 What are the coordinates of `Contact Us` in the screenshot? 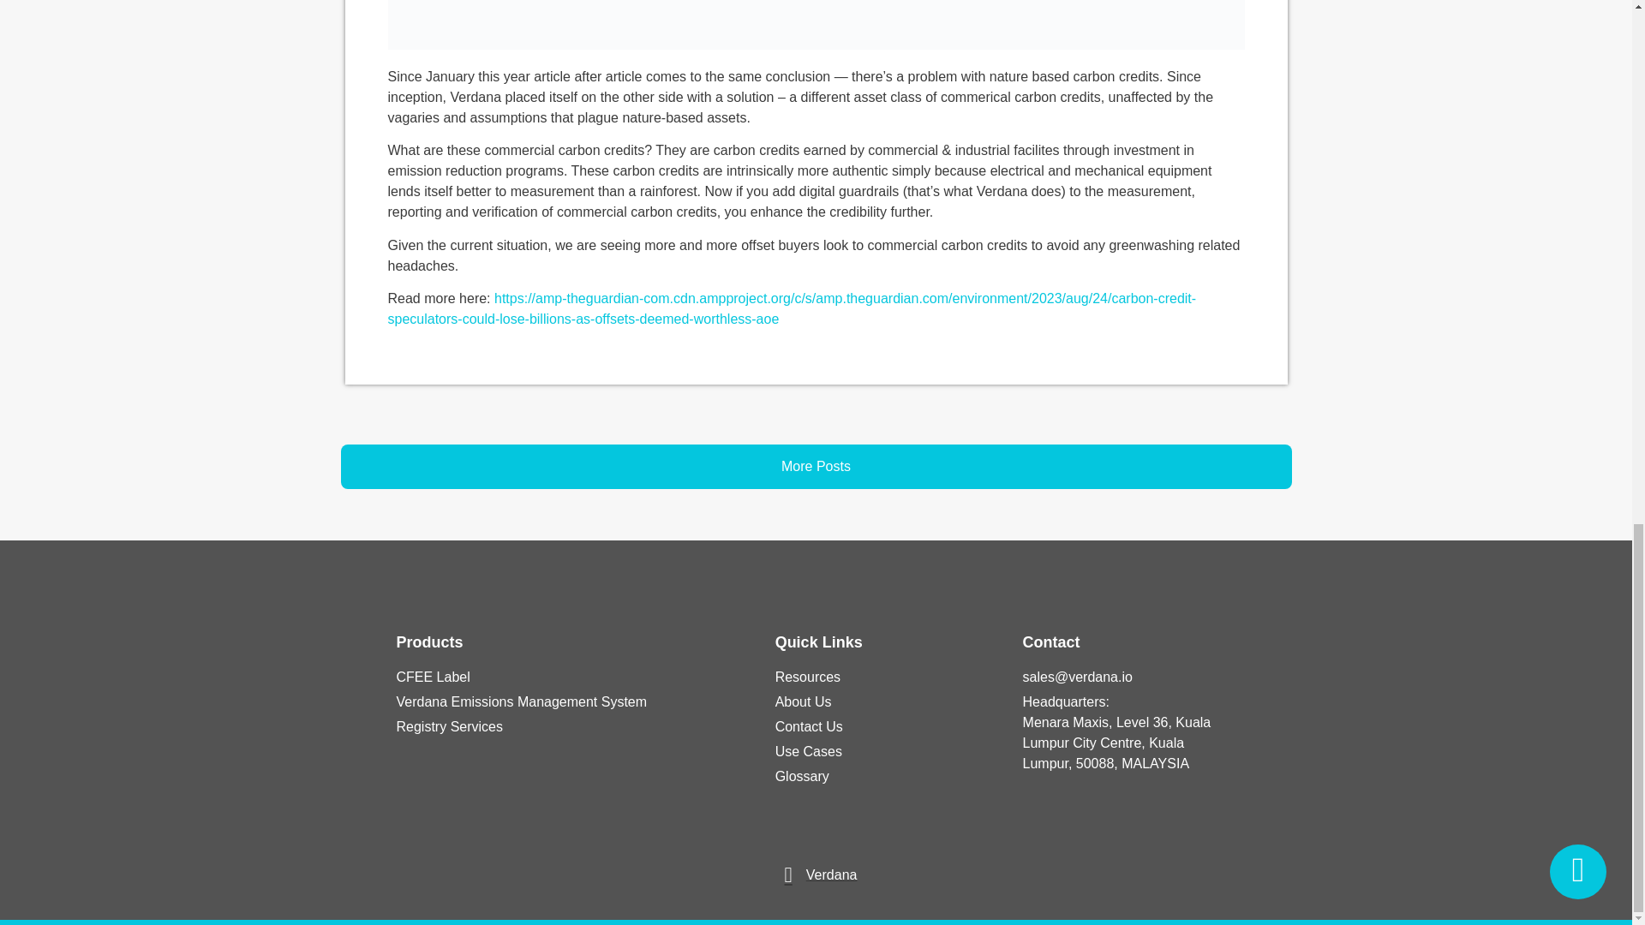 It's located at (881, 726).